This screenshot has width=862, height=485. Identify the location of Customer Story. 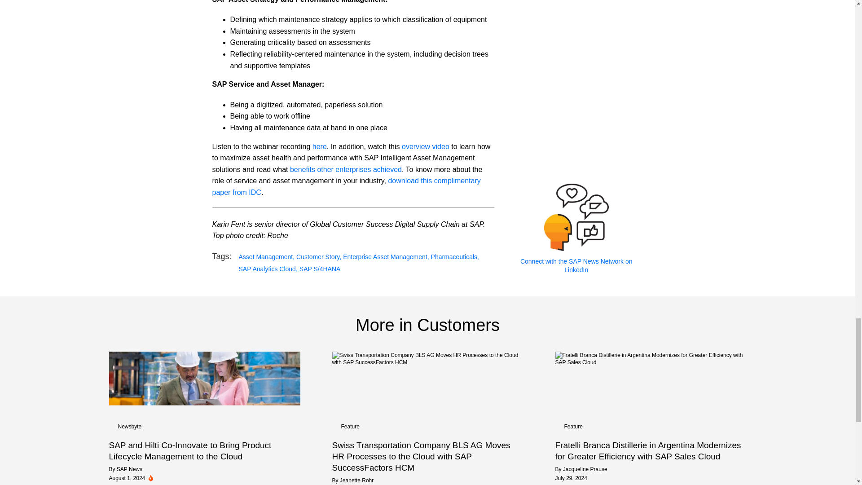
(319, 257).